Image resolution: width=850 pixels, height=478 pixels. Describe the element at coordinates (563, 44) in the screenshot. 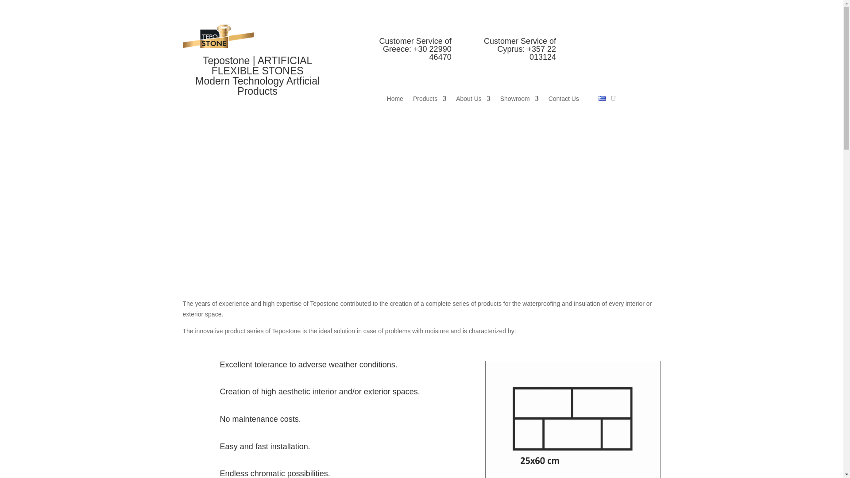

I see `Follow on Facebook` at that location.